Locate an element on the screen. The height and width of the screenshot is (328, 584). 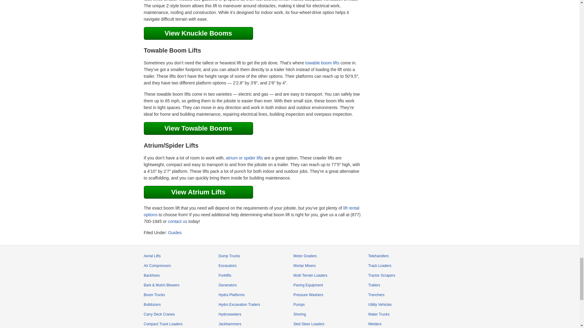
Boom Truck Rentals is located at coordinates (154, 295).